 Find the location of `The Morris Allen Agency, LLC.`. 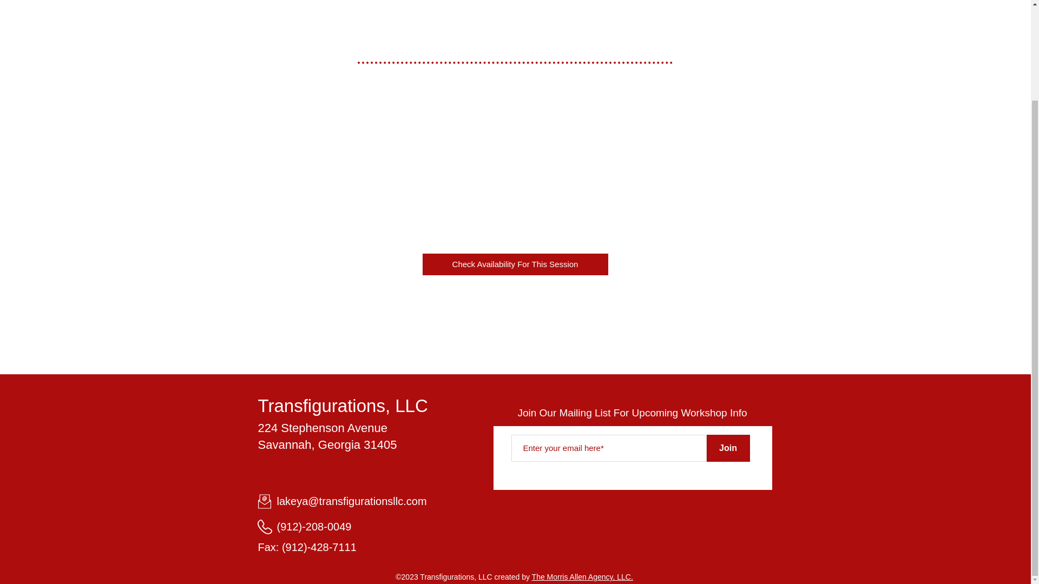

The Morris Allen Agency, LLC. is located at coordinates (582, 576).